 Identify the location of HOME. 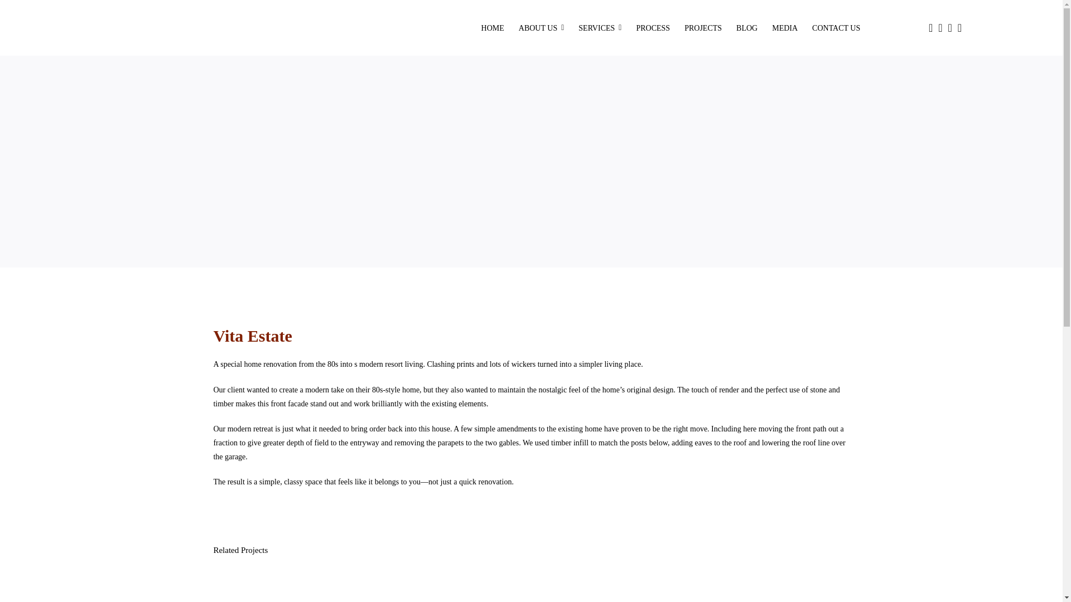
(493, 28).